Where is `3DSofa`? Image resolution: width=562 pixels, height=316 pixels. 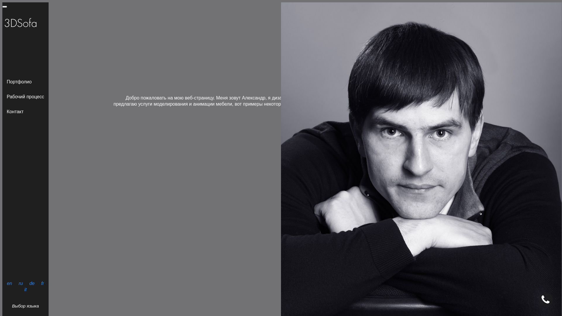
3DSofa is located at coordinates (5, 7).